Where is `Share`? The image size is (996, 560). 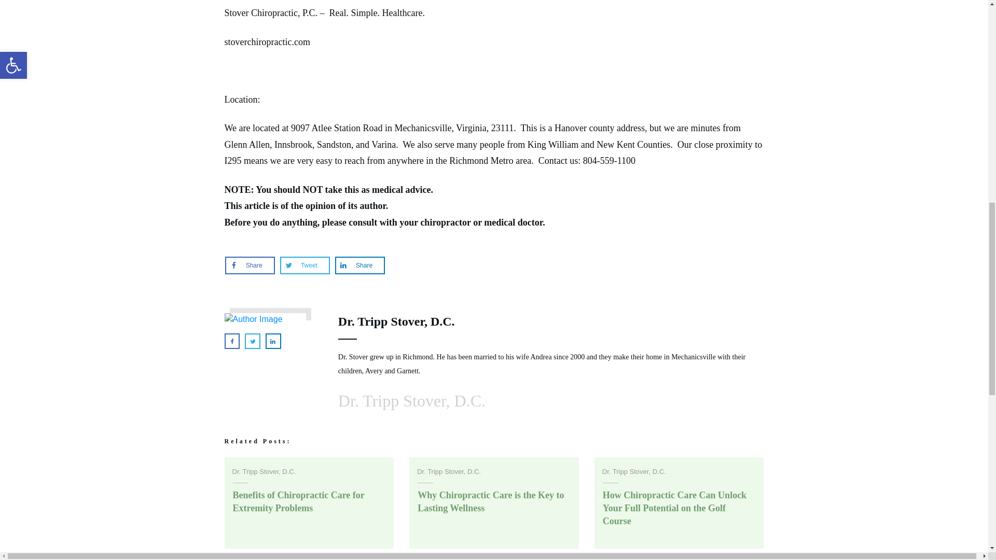 Share is located at coordinates (250, 265).